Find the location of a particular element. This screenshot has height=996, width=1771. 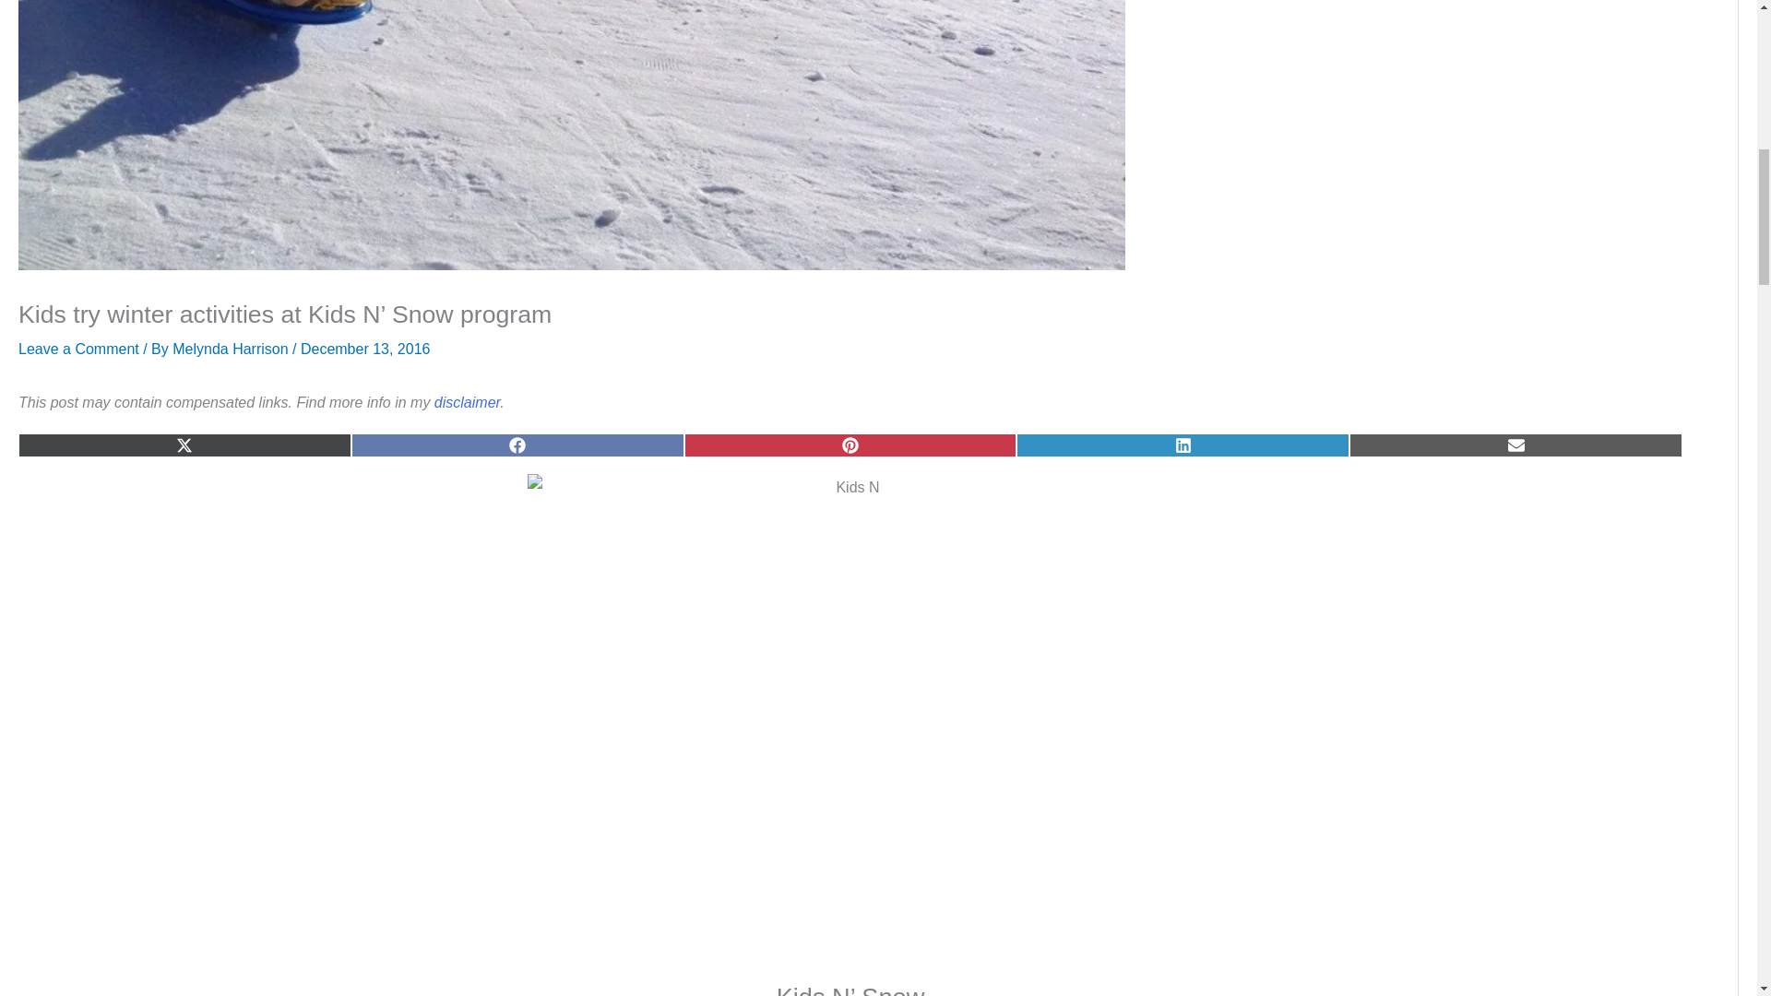

Share on Pinterest is located at coordinates (850, 445).